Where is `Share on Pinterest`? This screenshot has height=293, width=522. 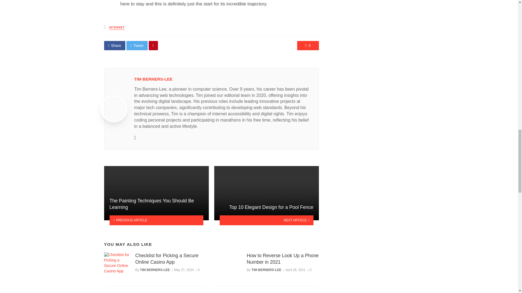 Share on Pinterest is located at coordinates (153, 46).